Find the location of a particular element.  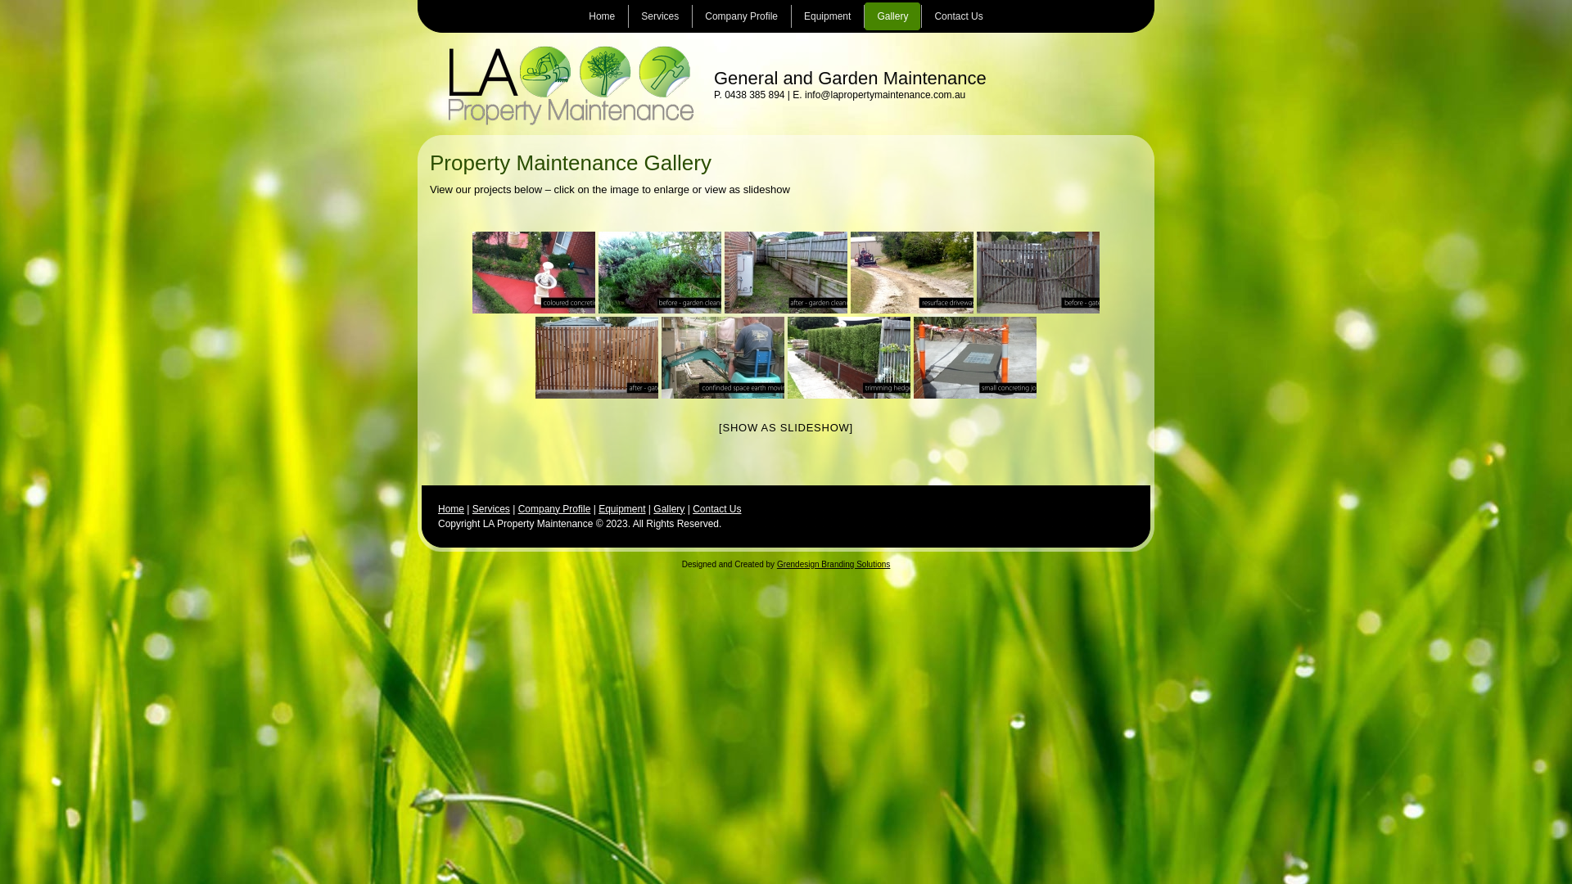

[SHOW AS SLIDESHOW] is located at coordinates (786, 427).